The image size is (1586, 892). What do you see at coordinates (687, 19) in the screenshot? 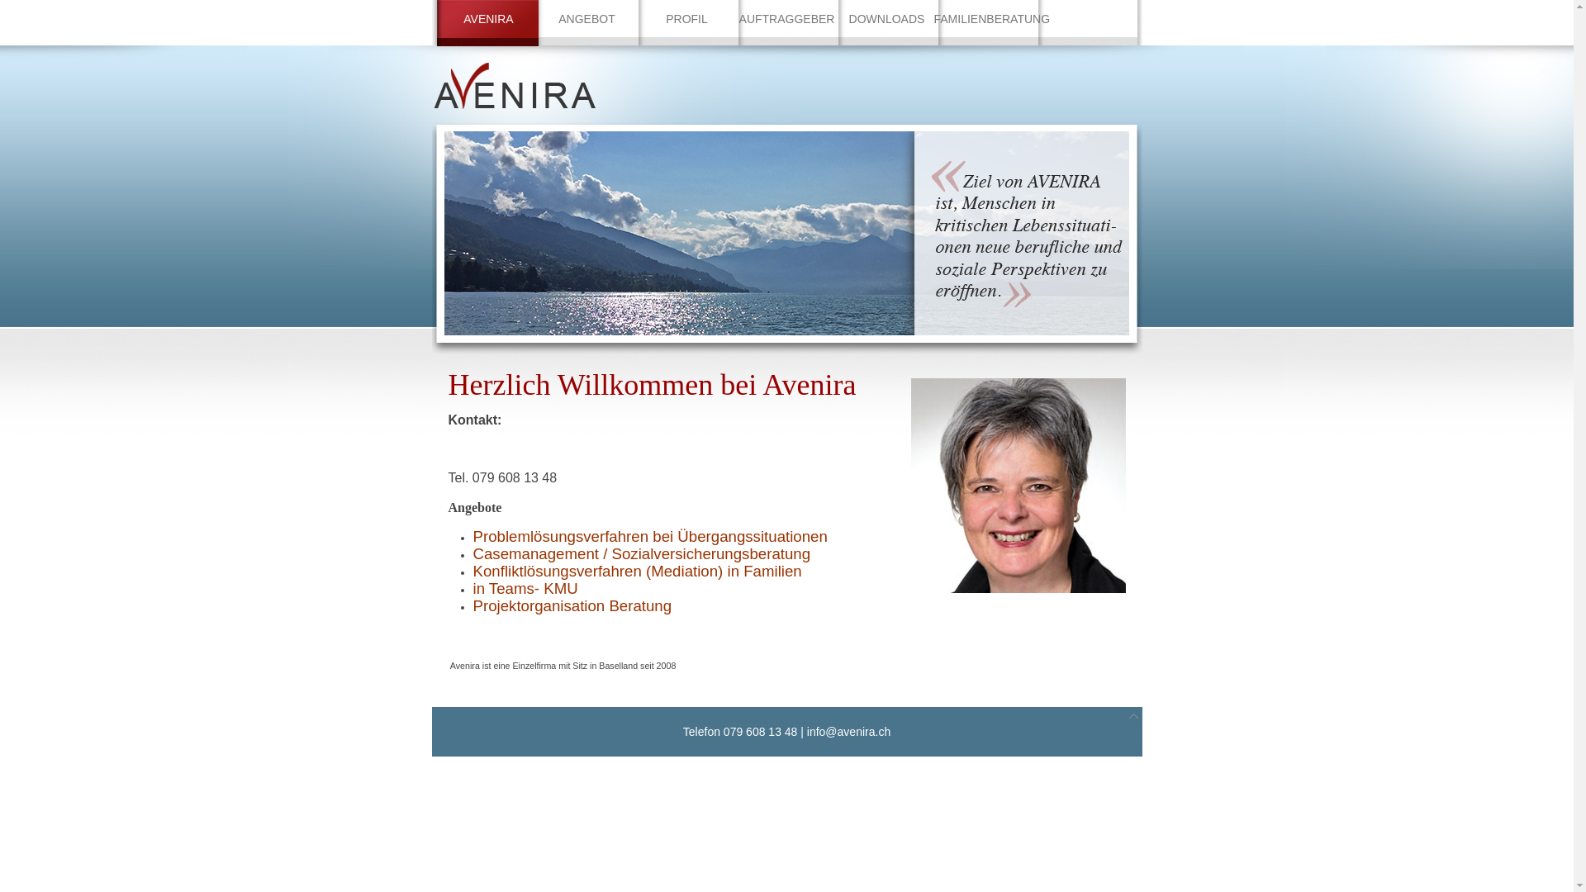
I see `PROFIL` at bounding box center [687, 19].